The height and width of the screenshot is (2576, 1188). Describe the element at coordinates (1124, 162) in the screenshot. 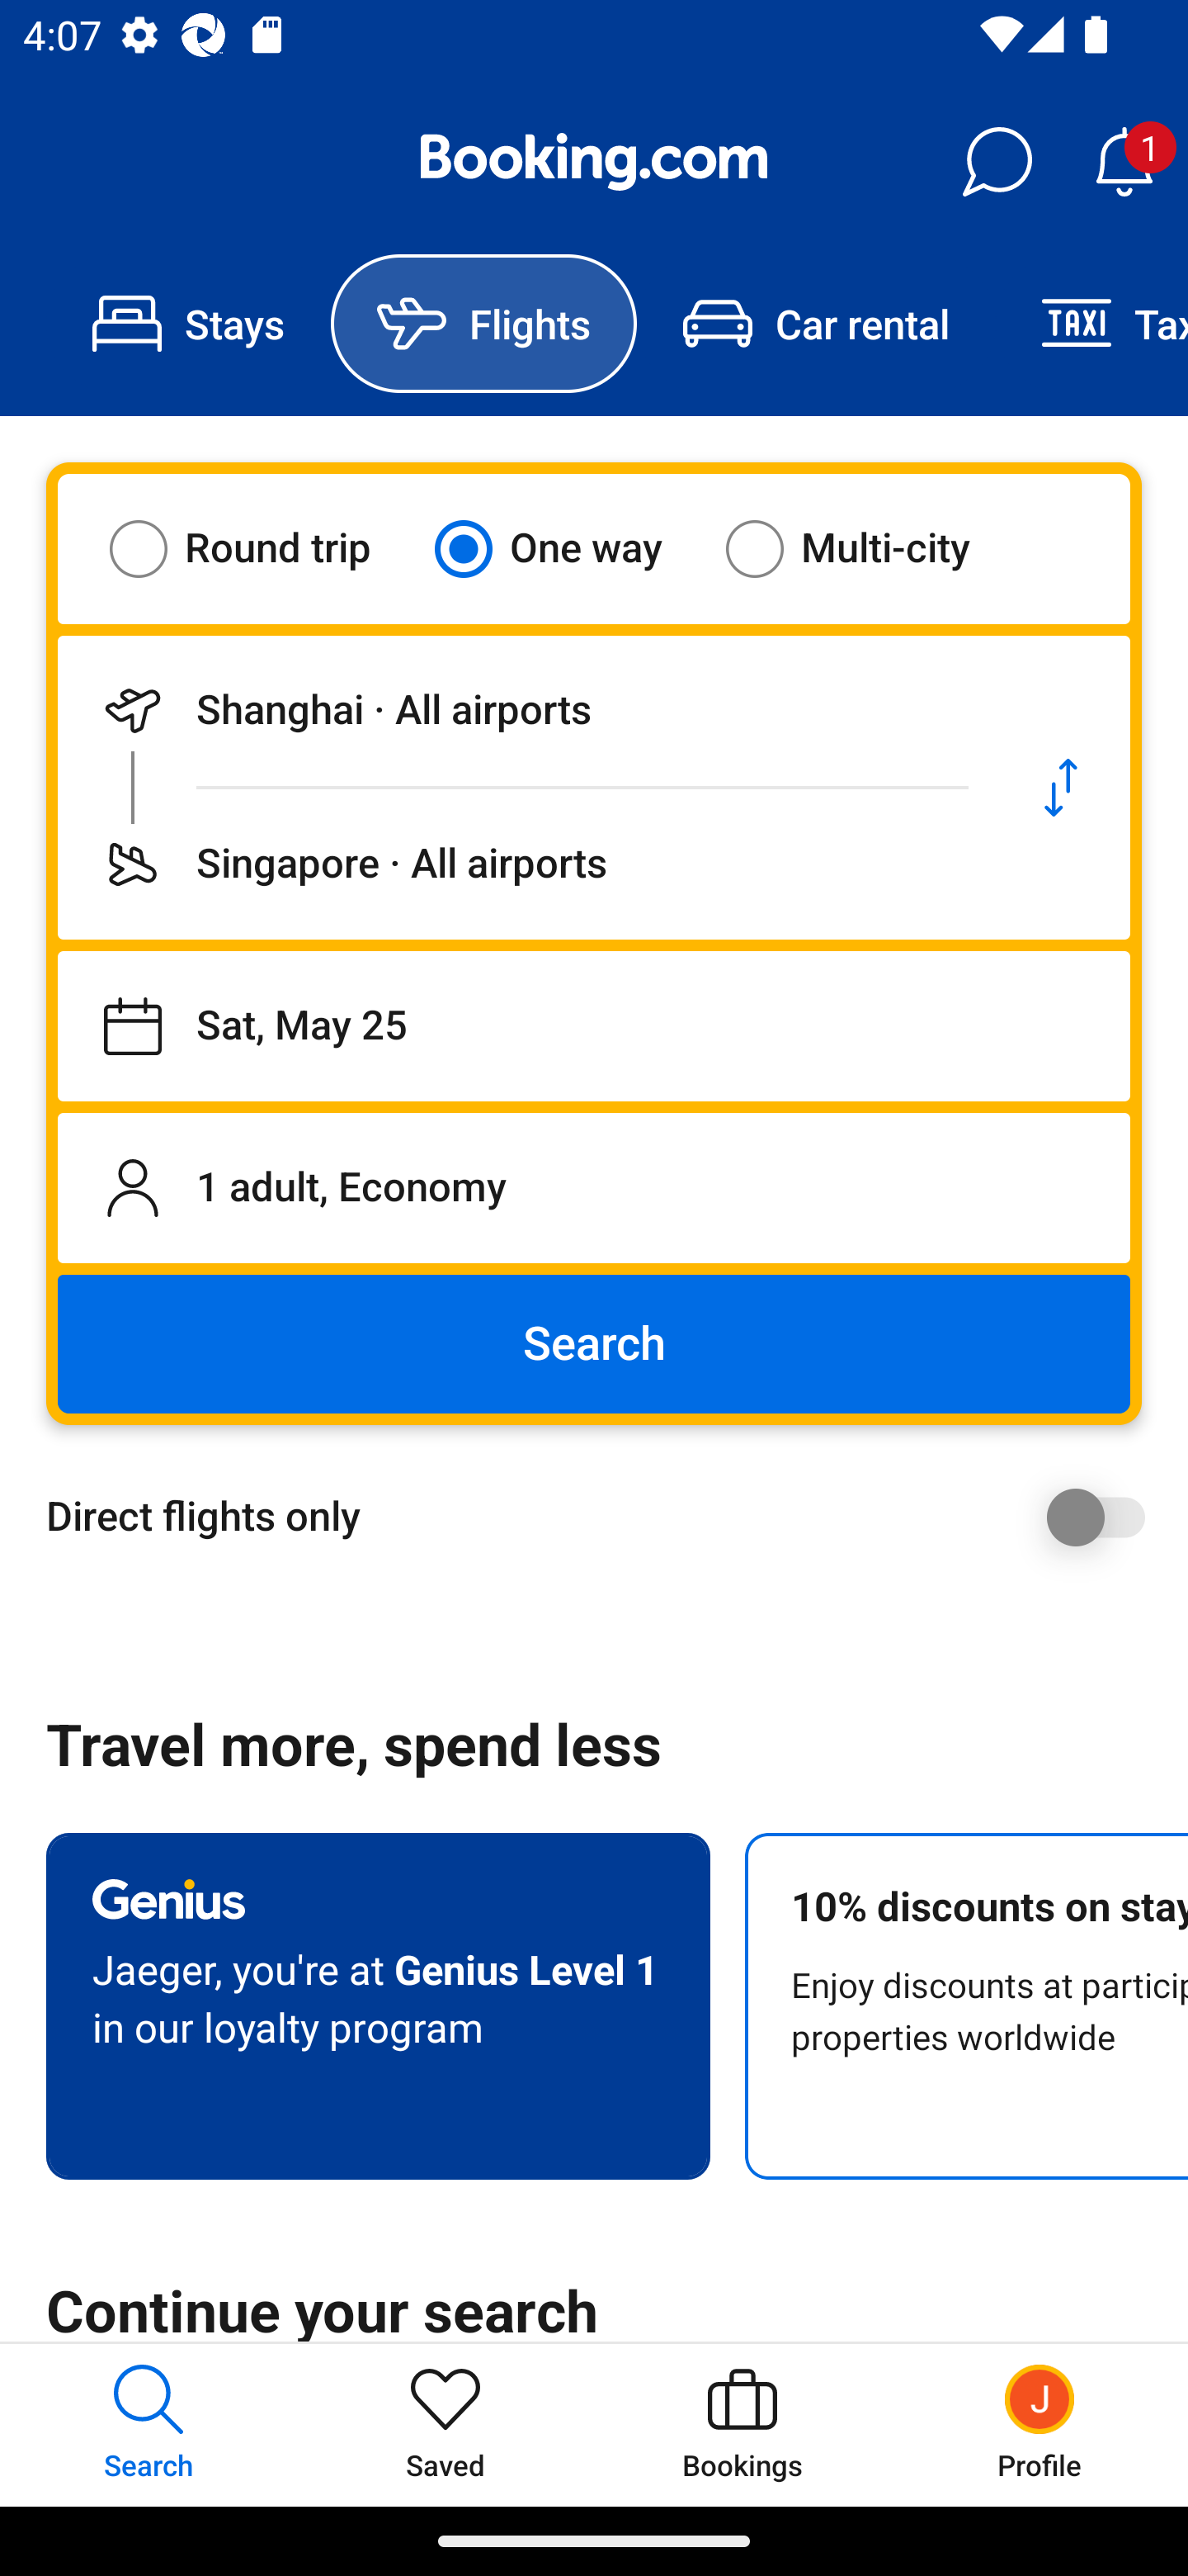

I see `Notifications` at that location.